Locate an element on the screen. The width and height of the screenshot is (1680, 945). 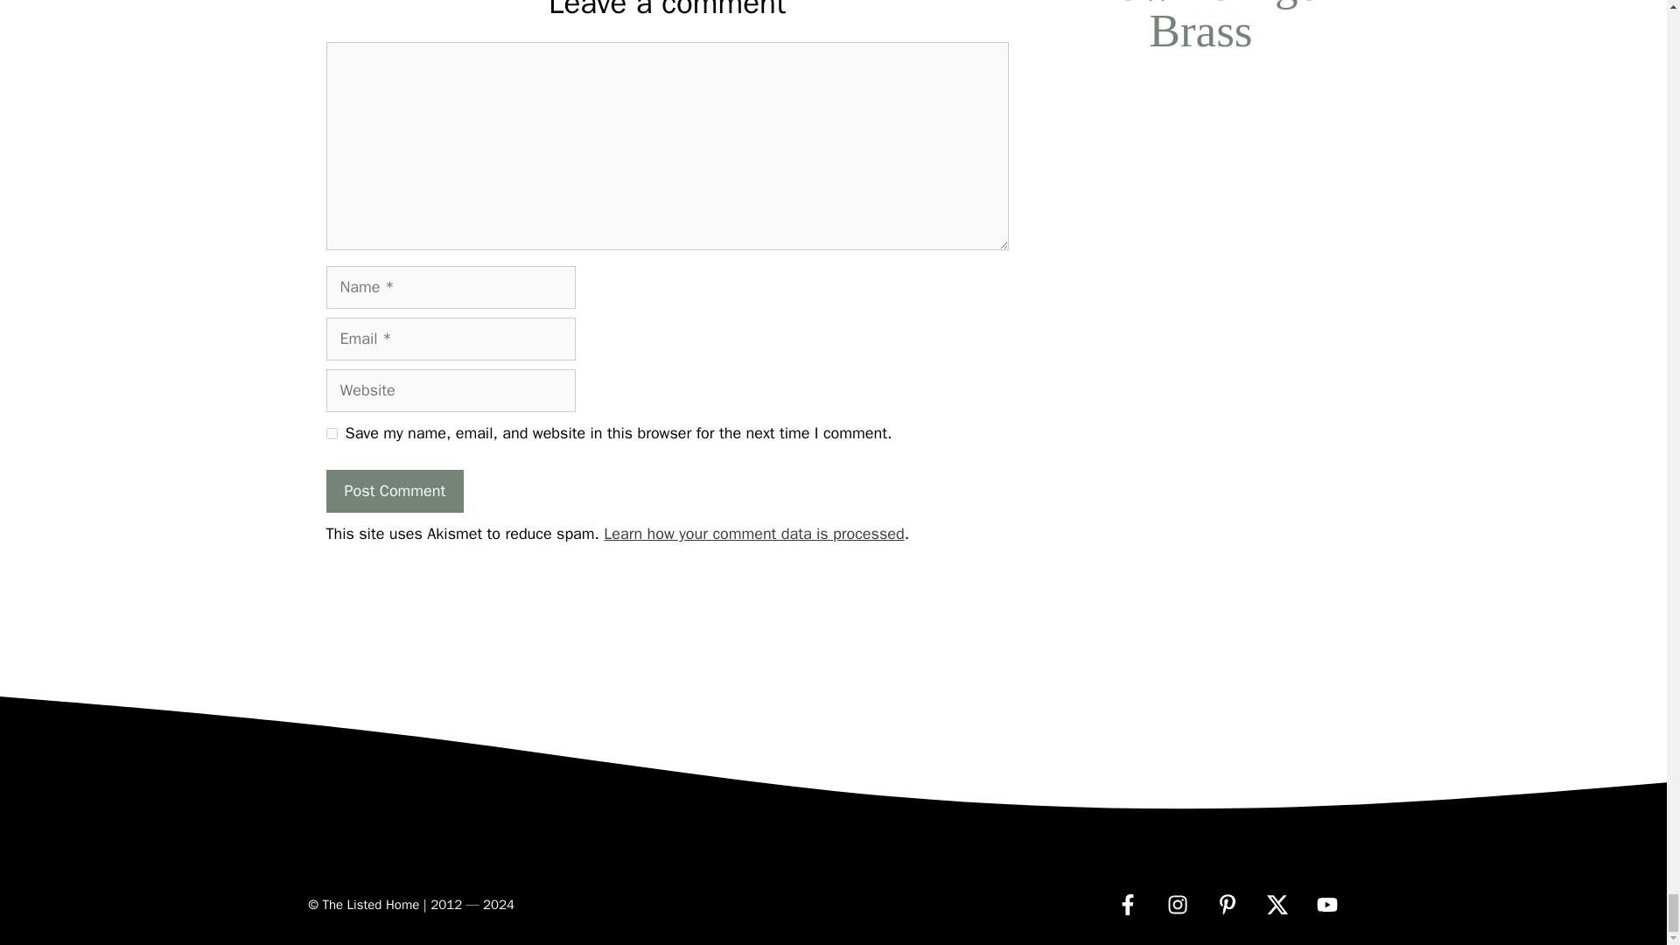
yes is located at coordinates (331, 434).